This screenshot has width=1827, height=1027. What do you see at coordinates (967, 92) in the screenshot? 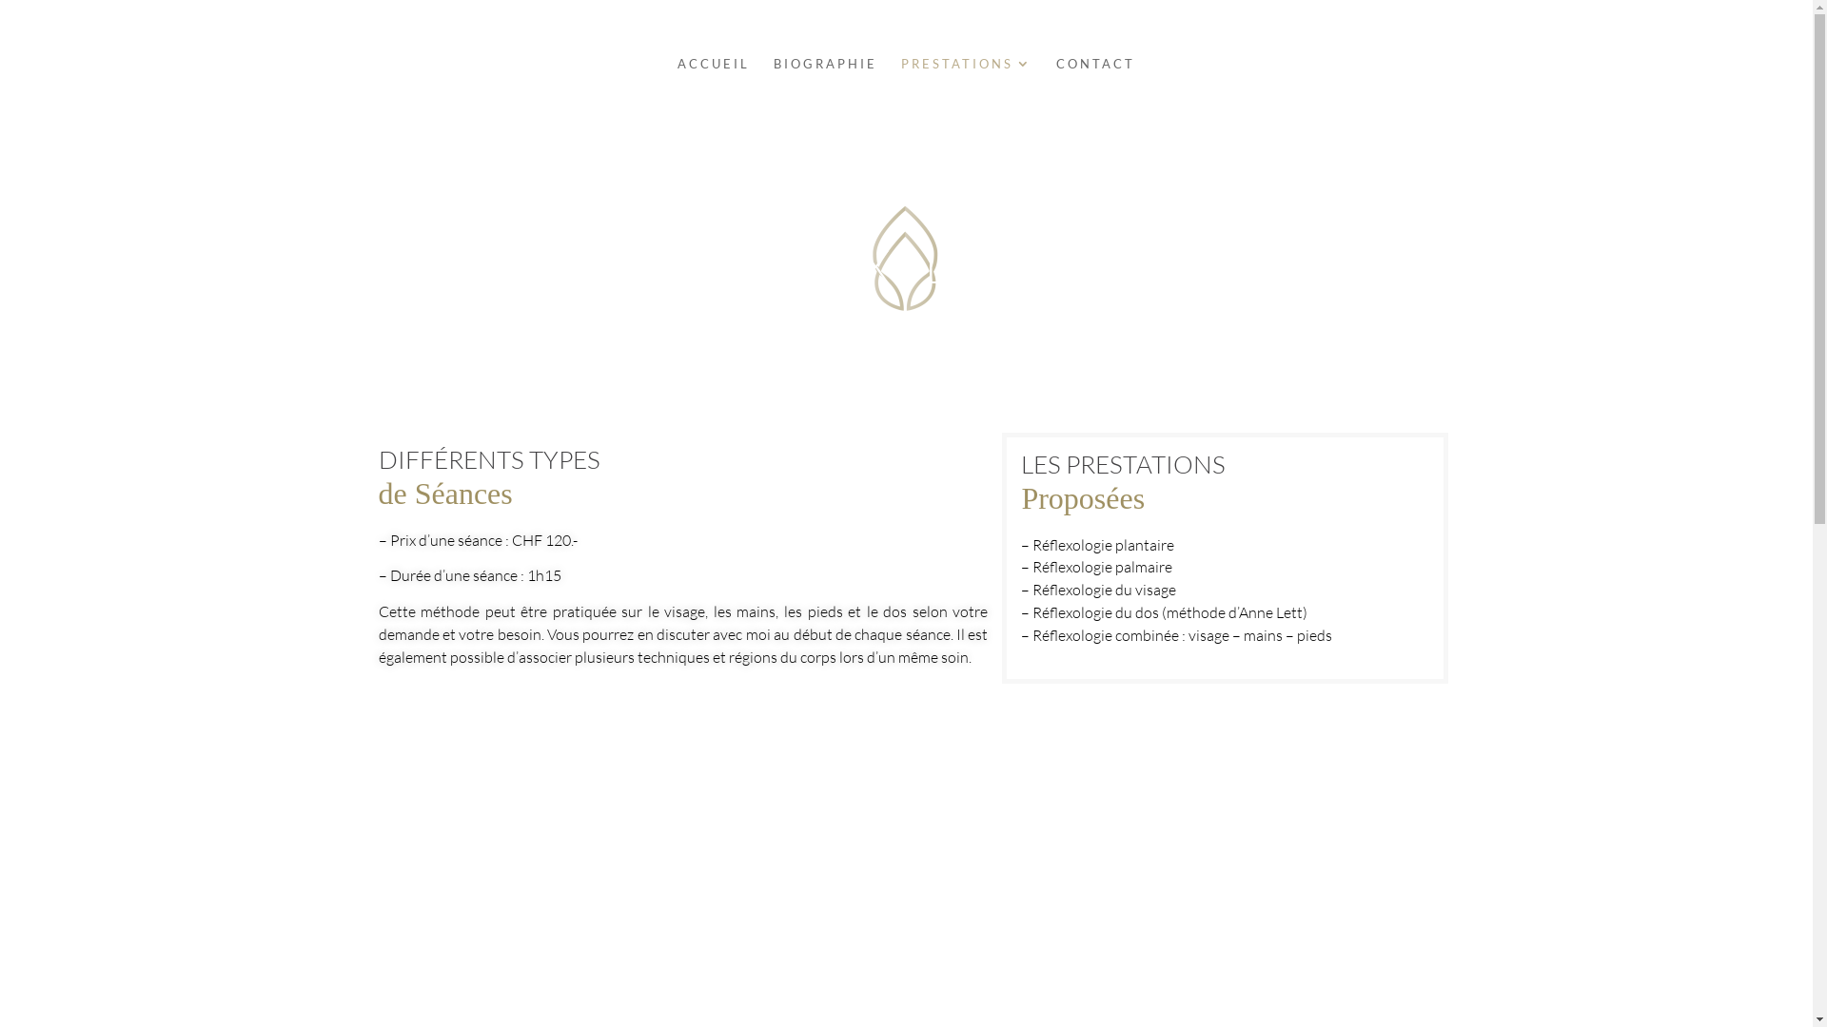
I see `PRESTATIONS` at bounding box center [967, 92].